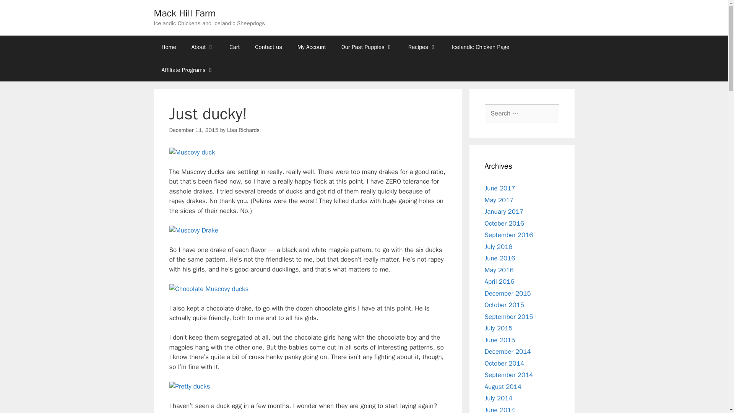  I want to click on Pretty ducks, so click(189, 386).